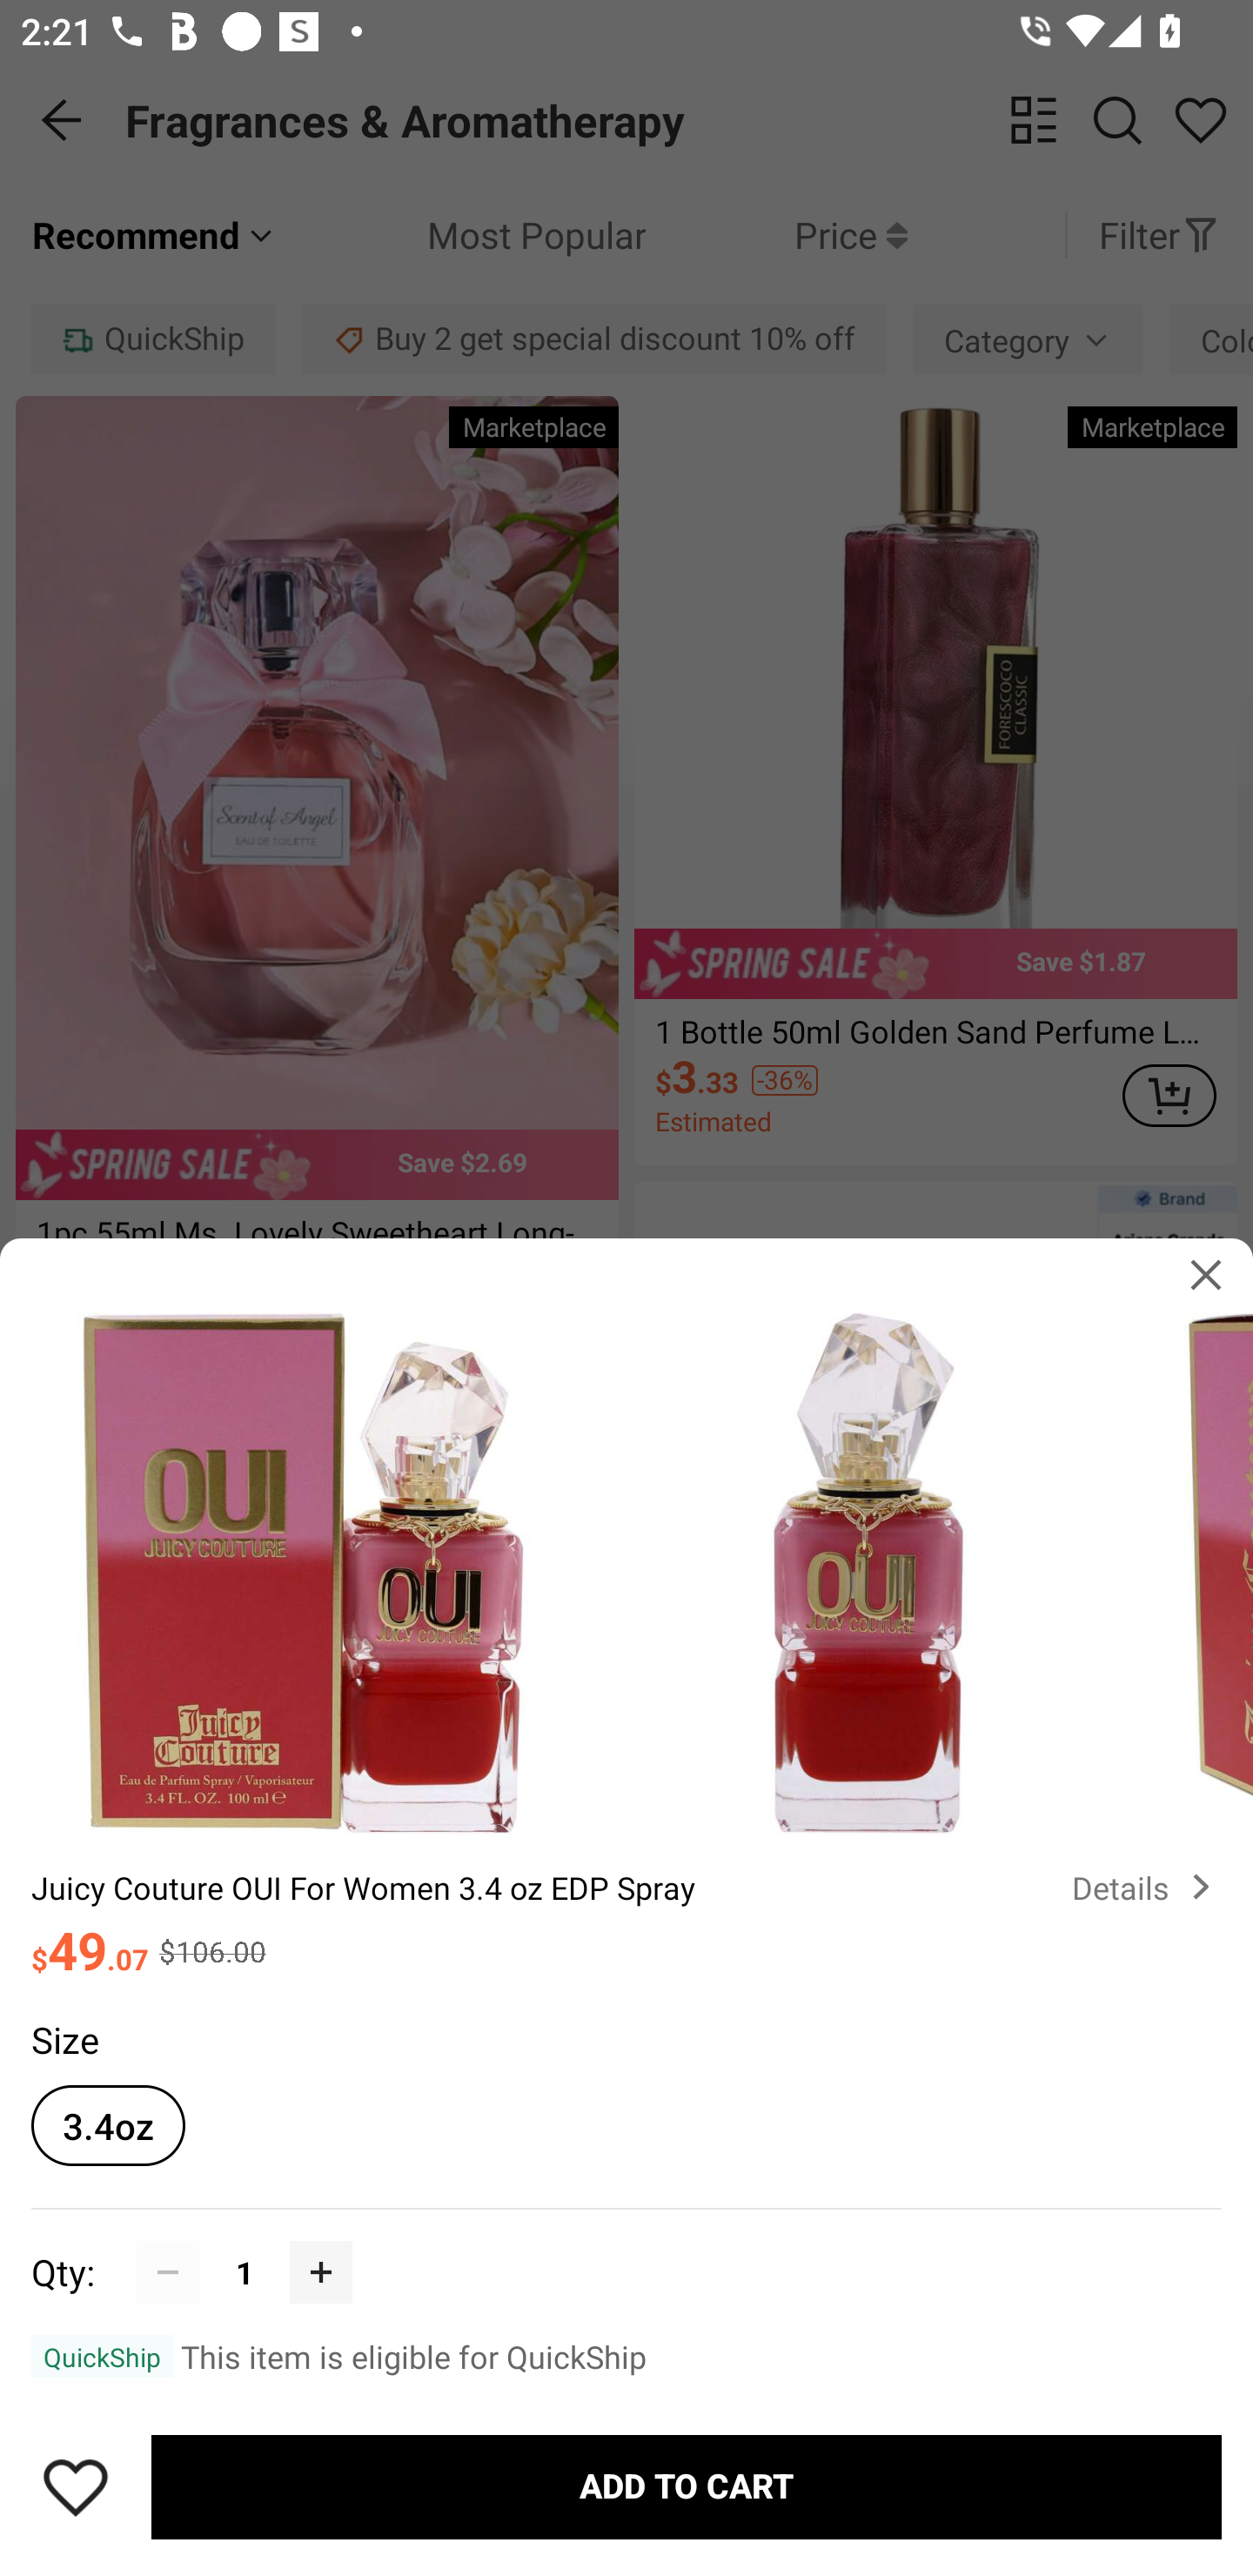  What do you see at coordinates (108, 2125) in the screenshot?
I see `3.4oz 3.4ozselected option` at bounding box center [108, 2125].